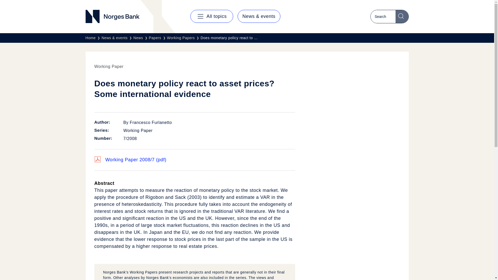  Describe the element at coordinates (93, 38) in the screenshot. I see `Home` at that location.